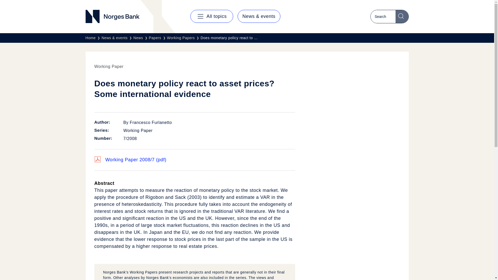  Describe the element at coordinates (93, 38) in the screenshot. I see `Home` at that location.